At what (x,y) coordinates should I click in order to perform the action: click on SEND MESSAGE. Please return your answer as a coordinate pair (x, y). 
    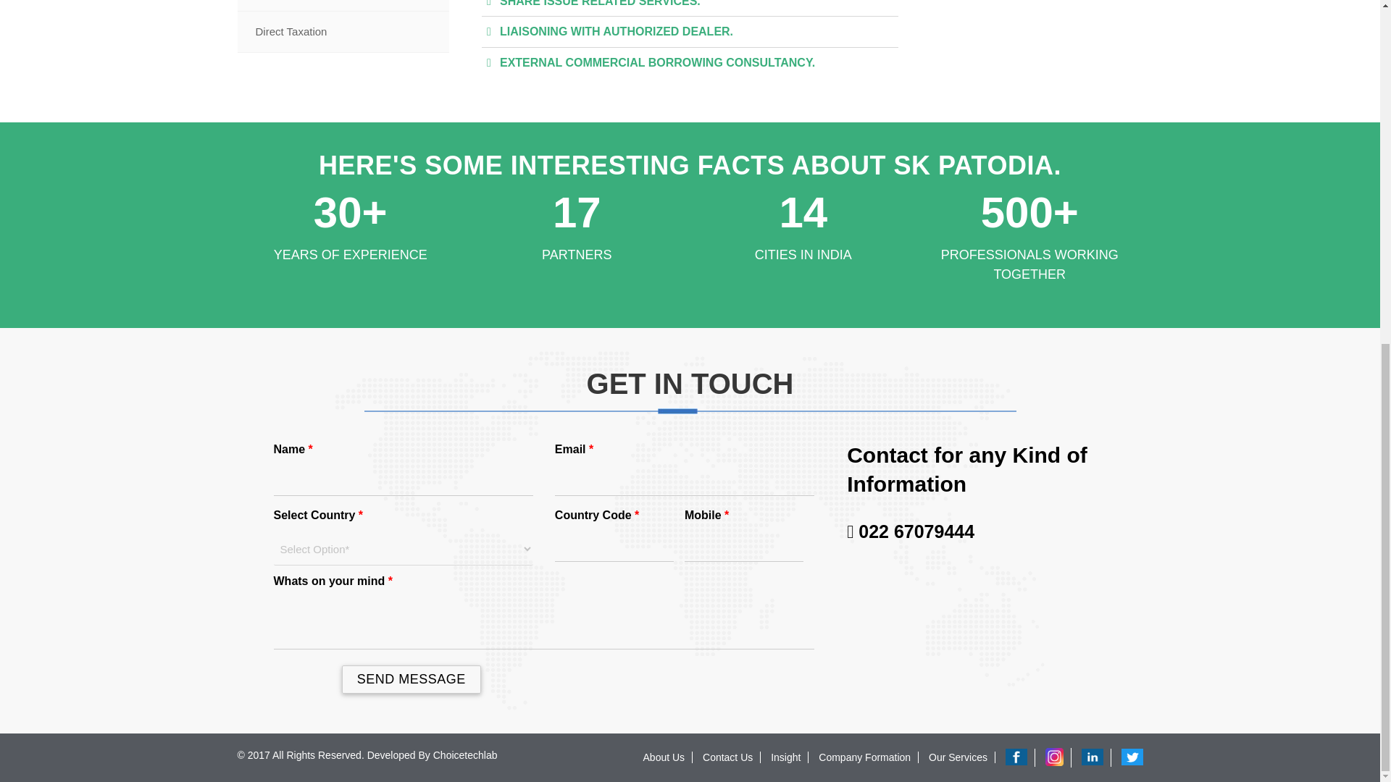
    Looking at the image, I should click on (412, 679).